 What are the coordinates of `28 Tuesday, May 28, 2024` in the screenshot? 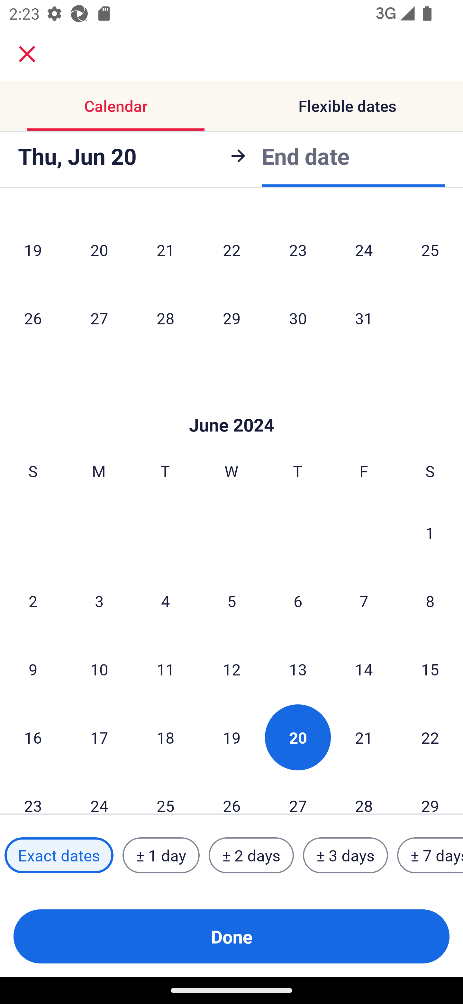 It's located at (165, 318).